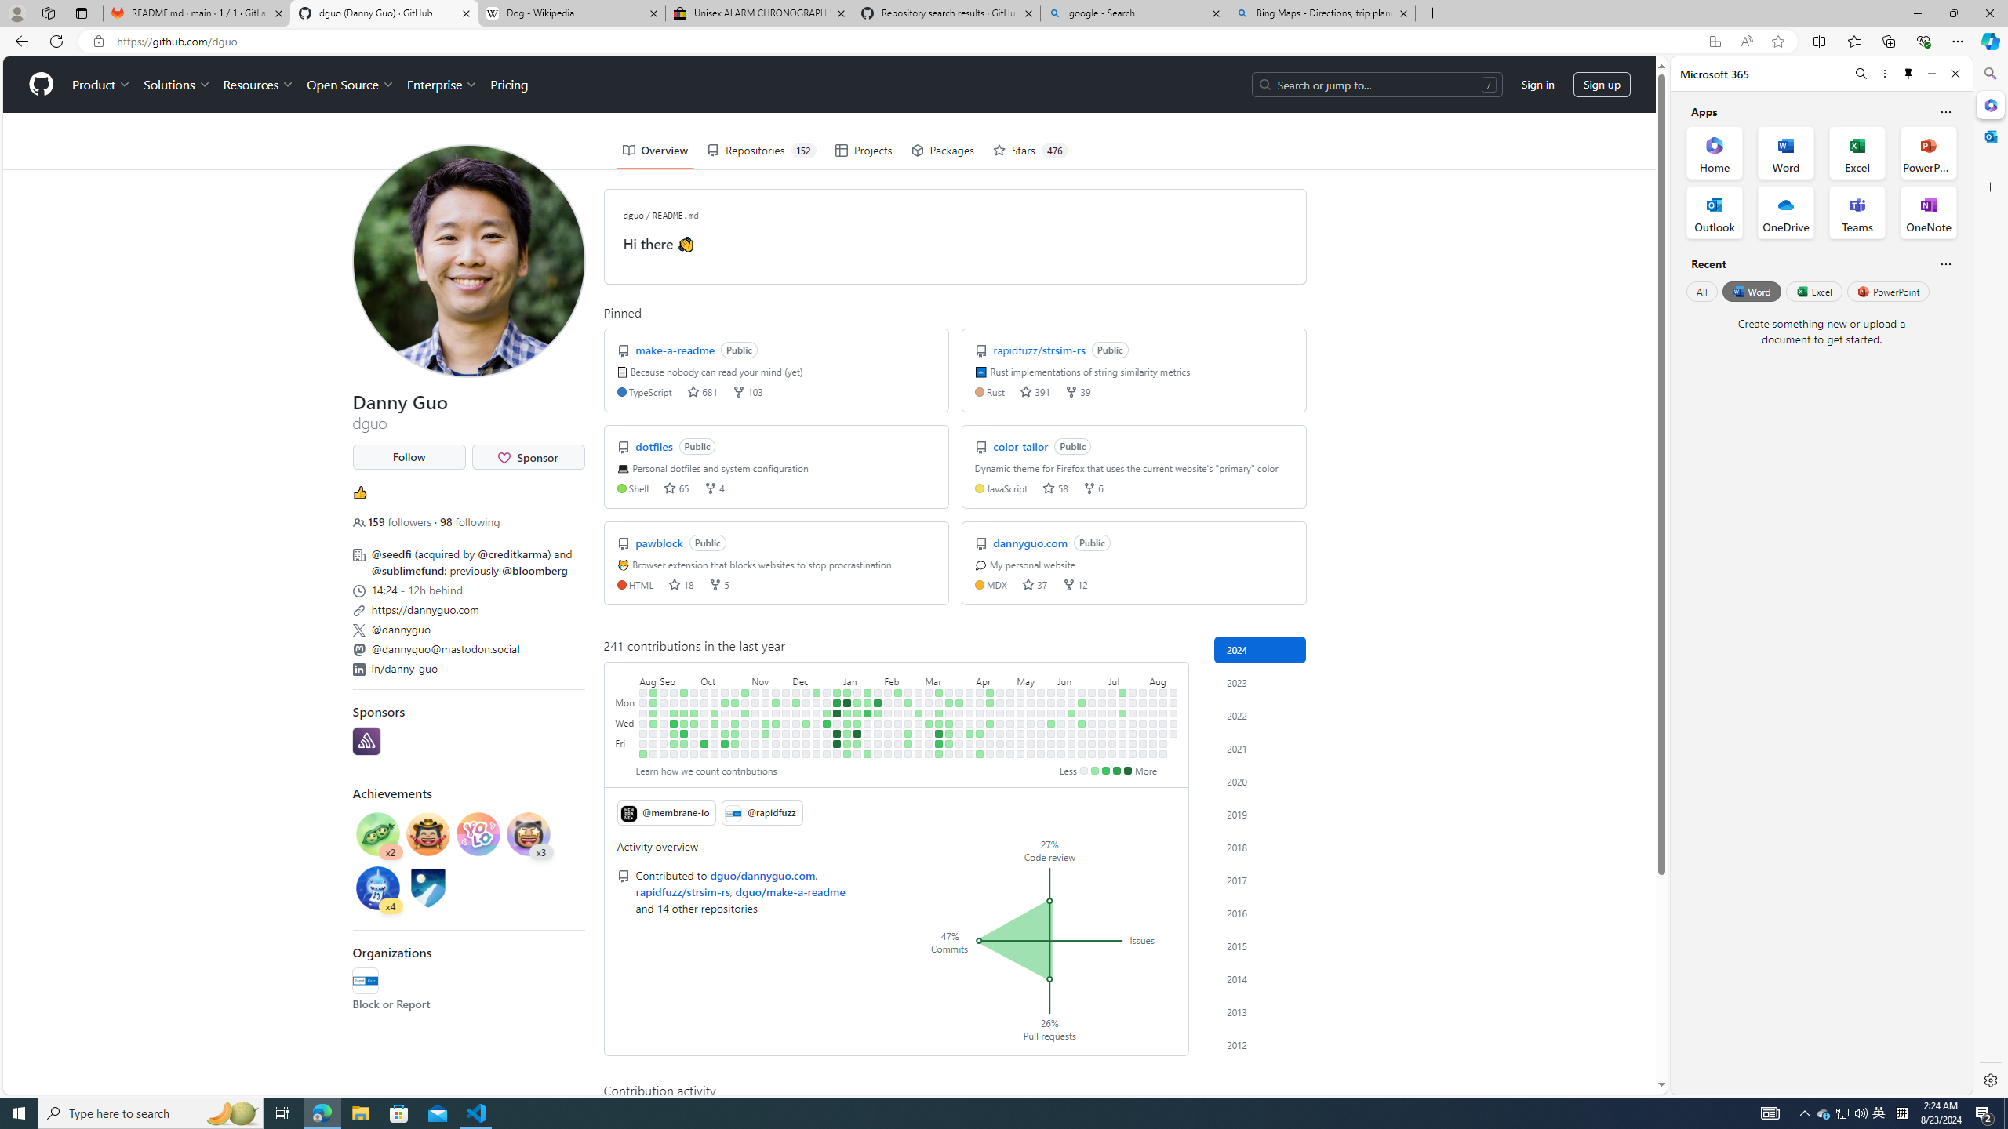 The width and height of the screenshot is (2008, 1129). What do you see at coordinates (653, 733) in the screenshot?
I see `No contributions on August 31st.` at bounding box center [653, 733].